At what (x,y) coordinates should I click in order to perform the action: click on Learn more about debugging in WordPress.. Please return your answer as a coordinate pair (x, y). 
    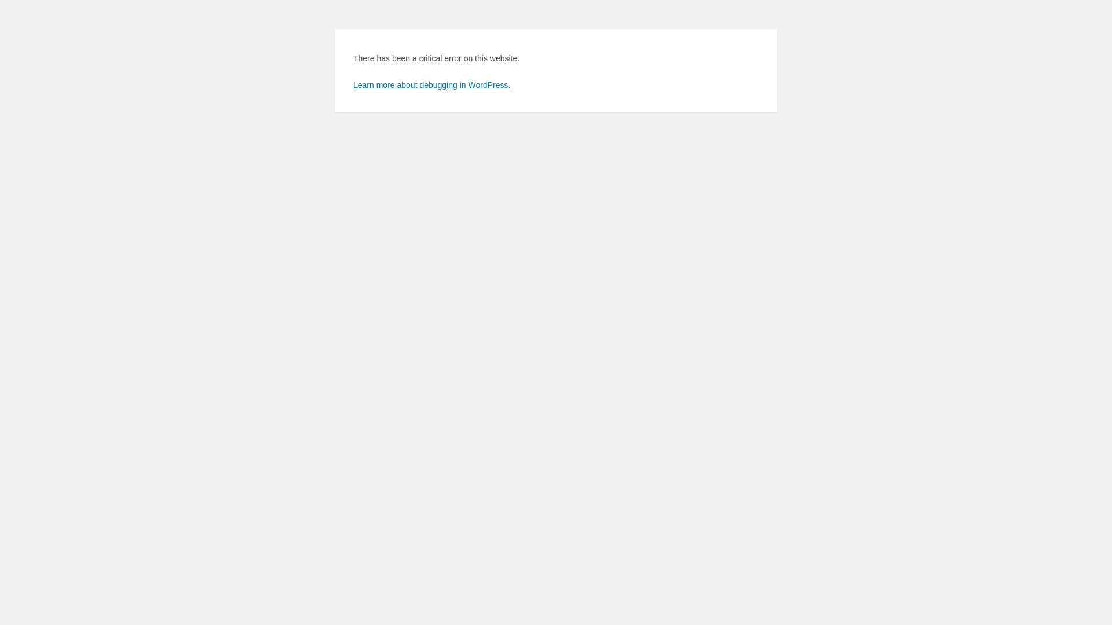
    Looking at the image, I should click on (432, 85).